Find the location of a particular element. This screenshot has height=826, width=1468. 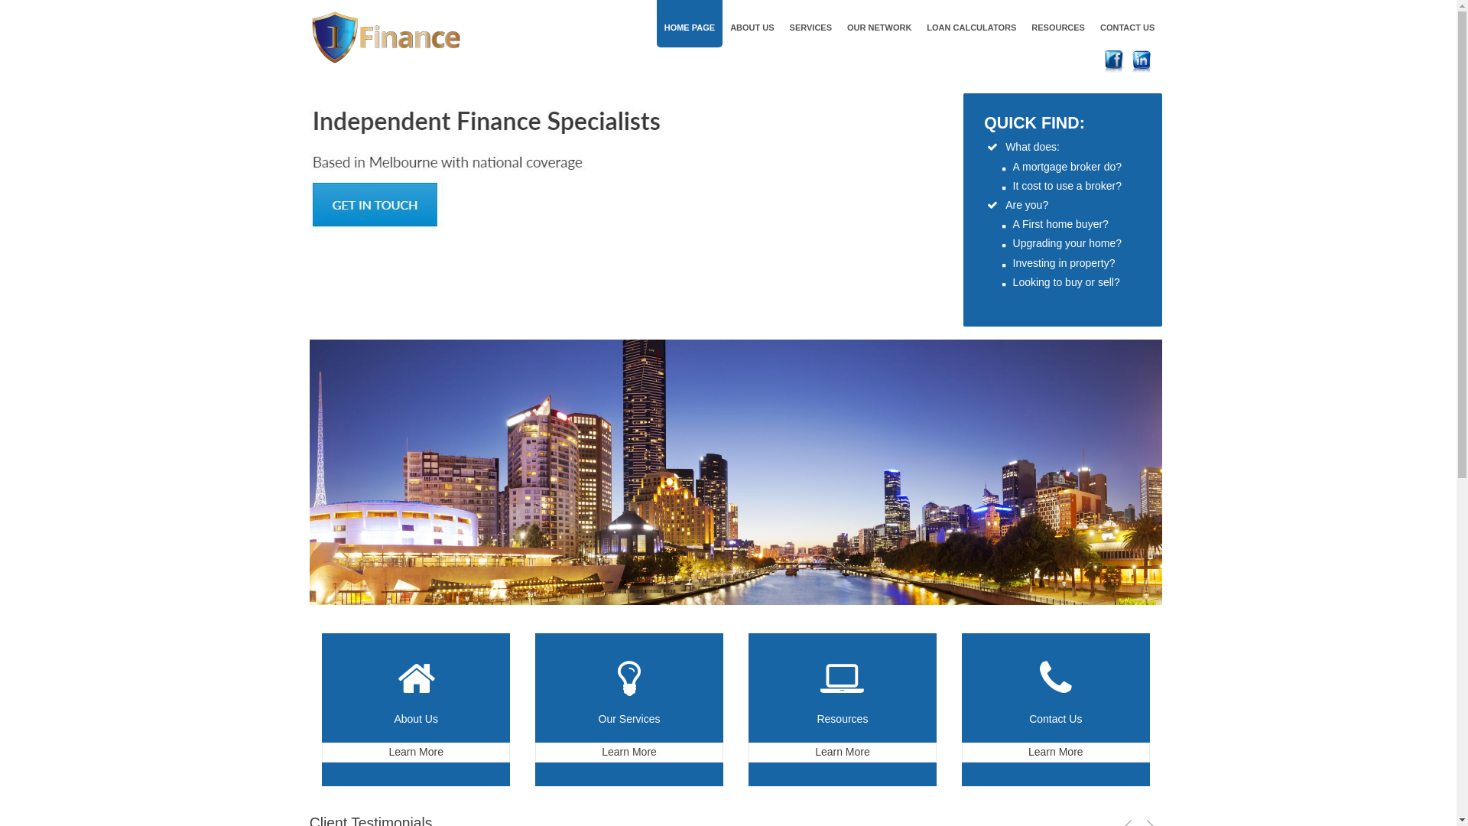

Looking to buy or sell?  is located at coordinates (1063, 282).